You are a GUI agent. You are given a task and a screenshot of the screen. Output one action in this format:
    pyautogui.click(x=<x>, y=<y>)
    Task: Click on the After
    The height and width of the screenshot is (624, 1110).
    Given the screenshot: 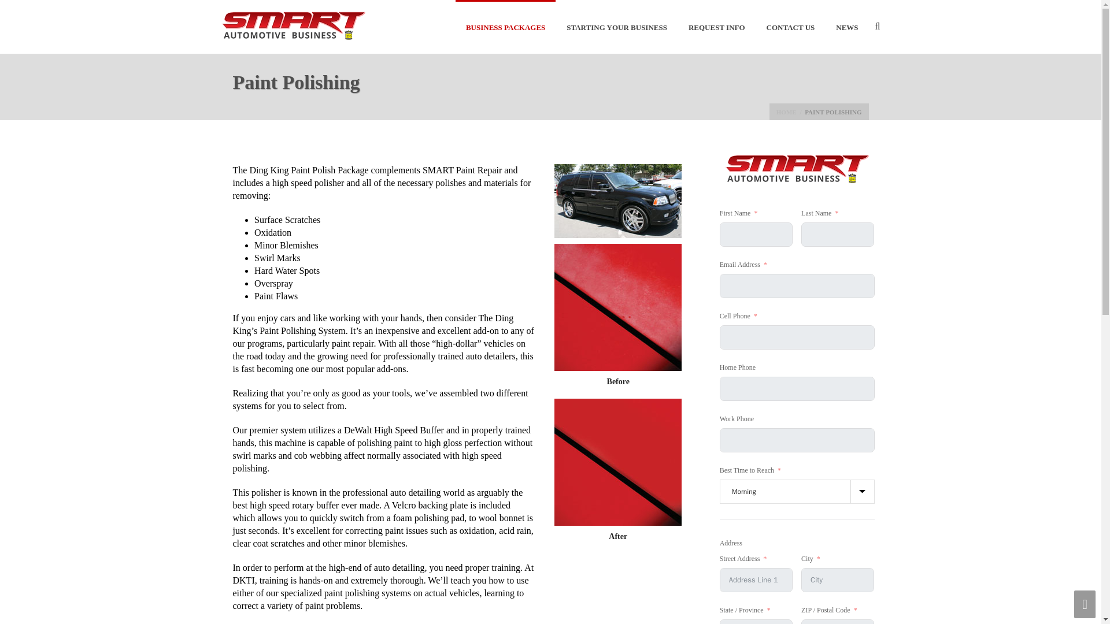 What is the action you would take?
    pyautogui.click(x=617, y=462)
    